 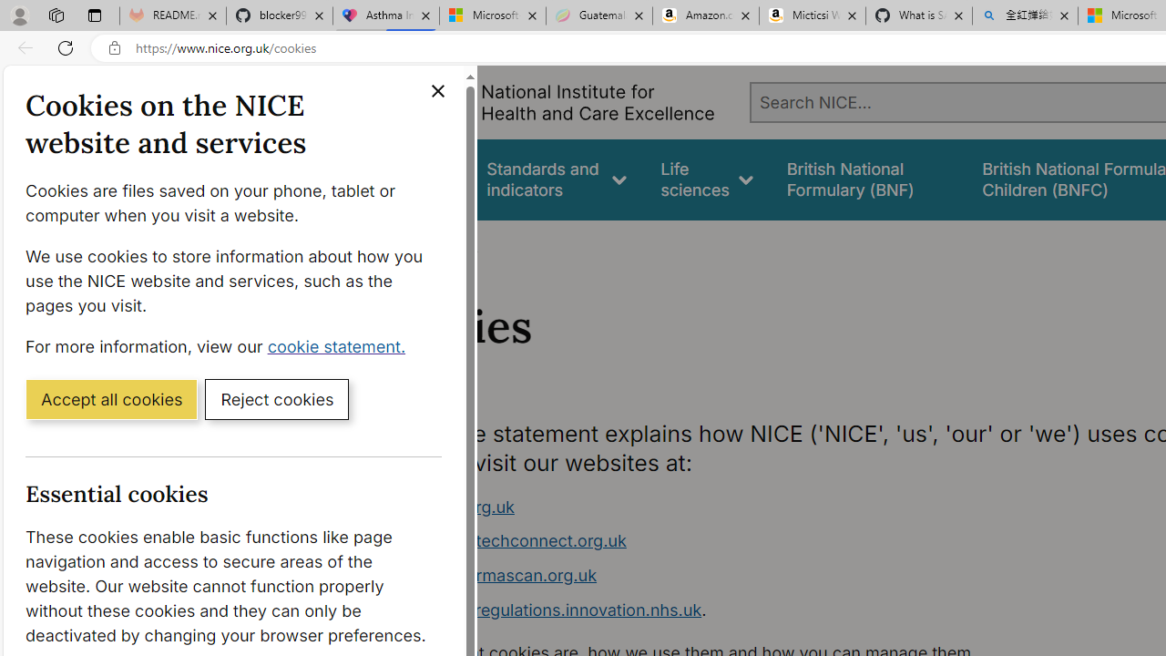 I want to click on Guidance, so click(x=417, y=179).